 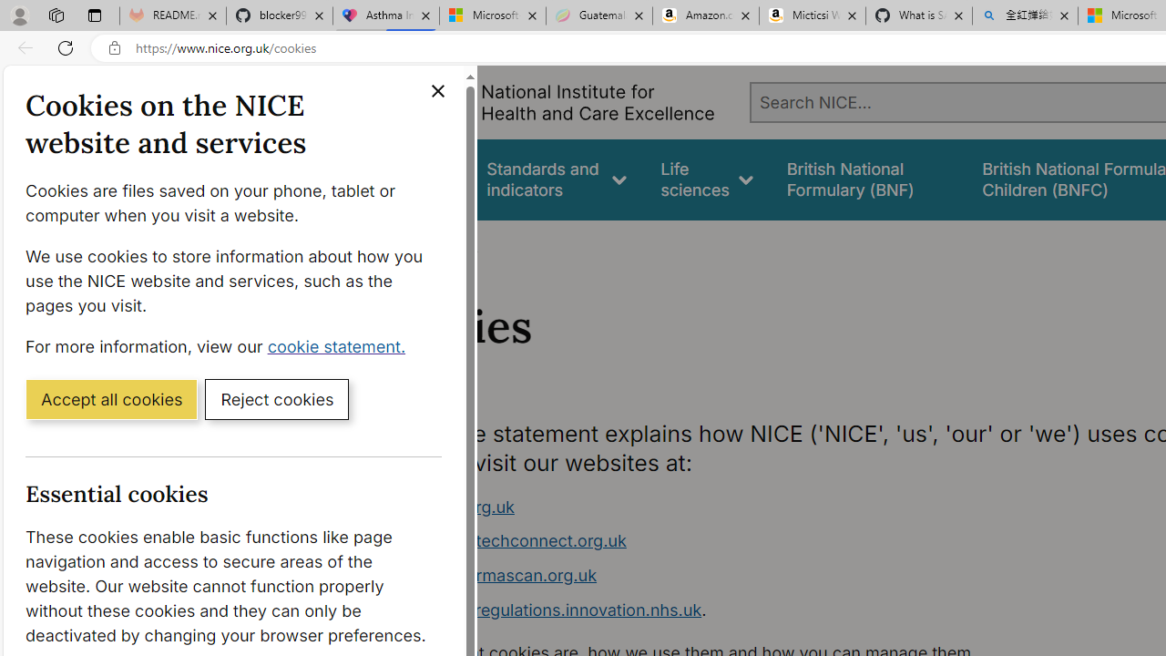 I want to click on Guidance, so click(x=417, y=179).